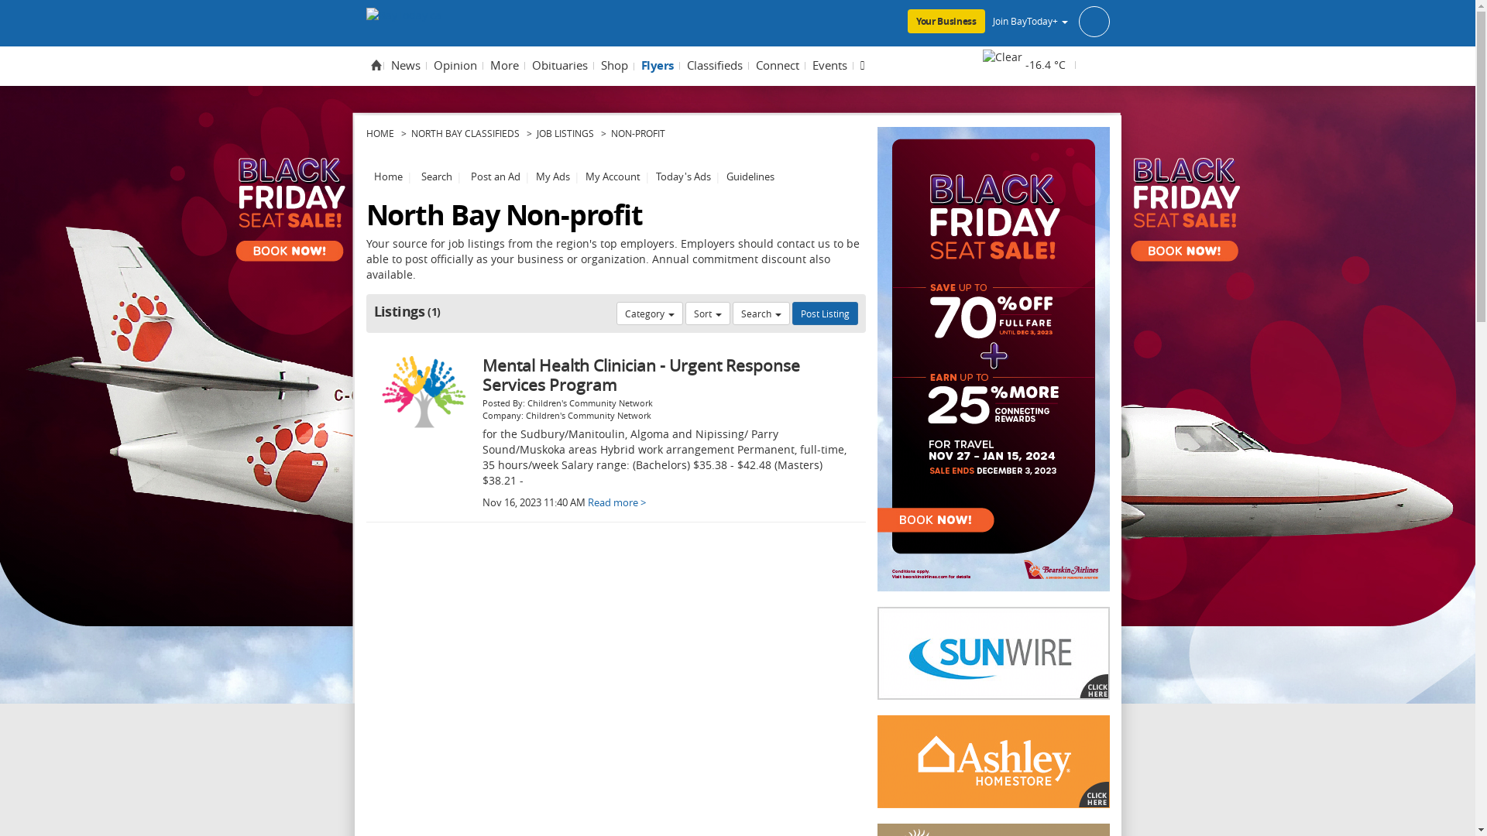  What do you see at coordinates (993, 653) in the screenshot?
I see `3rd party ad content` at bounding box center [993, 653].